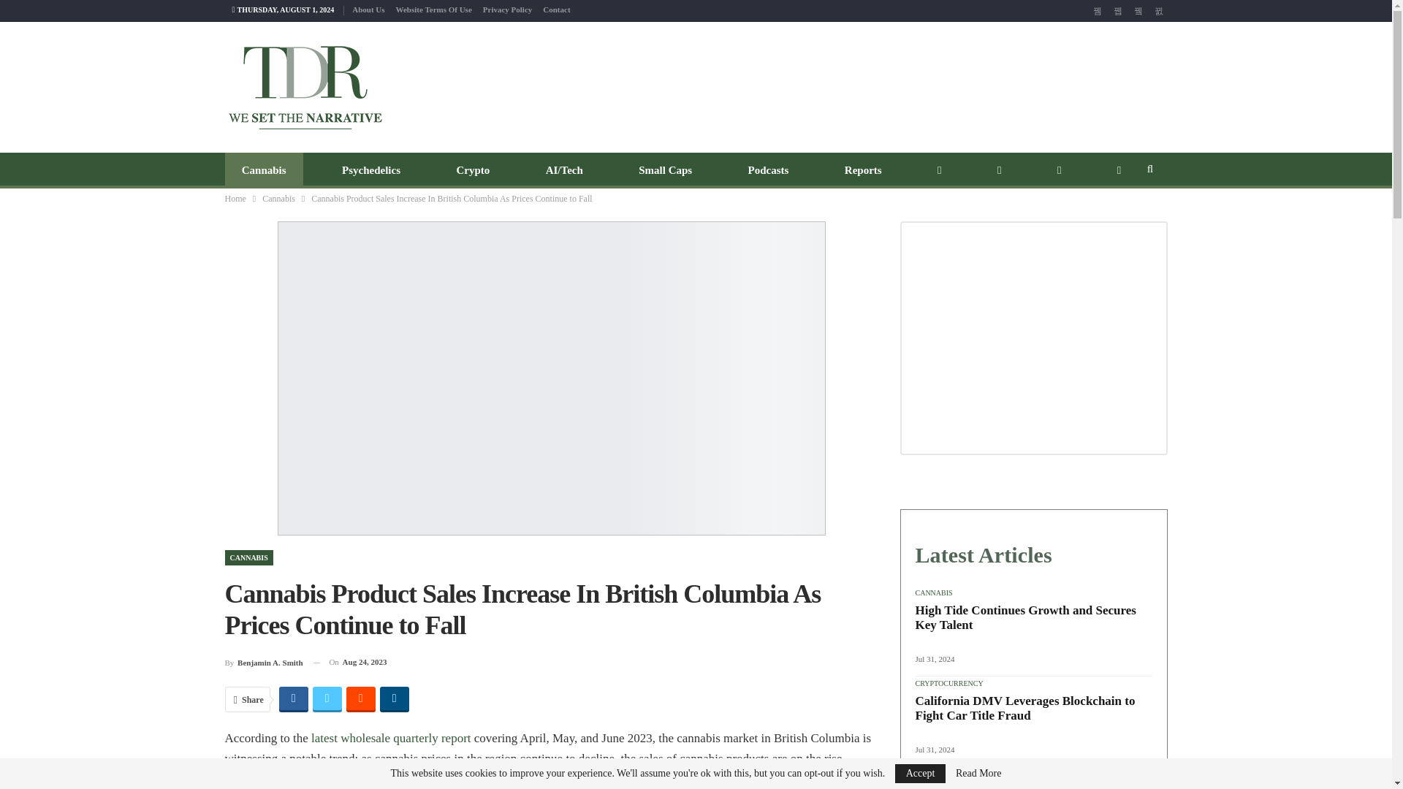 The height and width of the screenshot is (789, 1403). Describe the element at coordinates (392, 738) in the screenshot. I see `latest wholesale quarterly report` at that location.